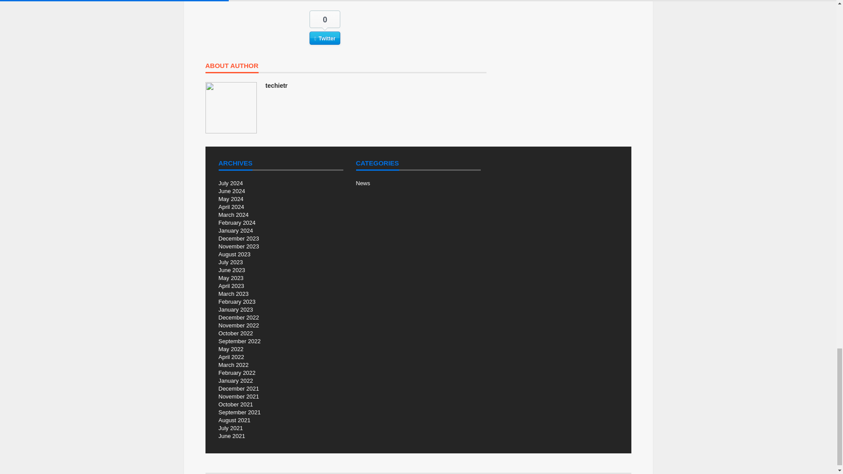 The width and height of the screenshot is (843, 474). Describe the element at coordinates (325, 19) in the screenshot. I see `0` at that location.